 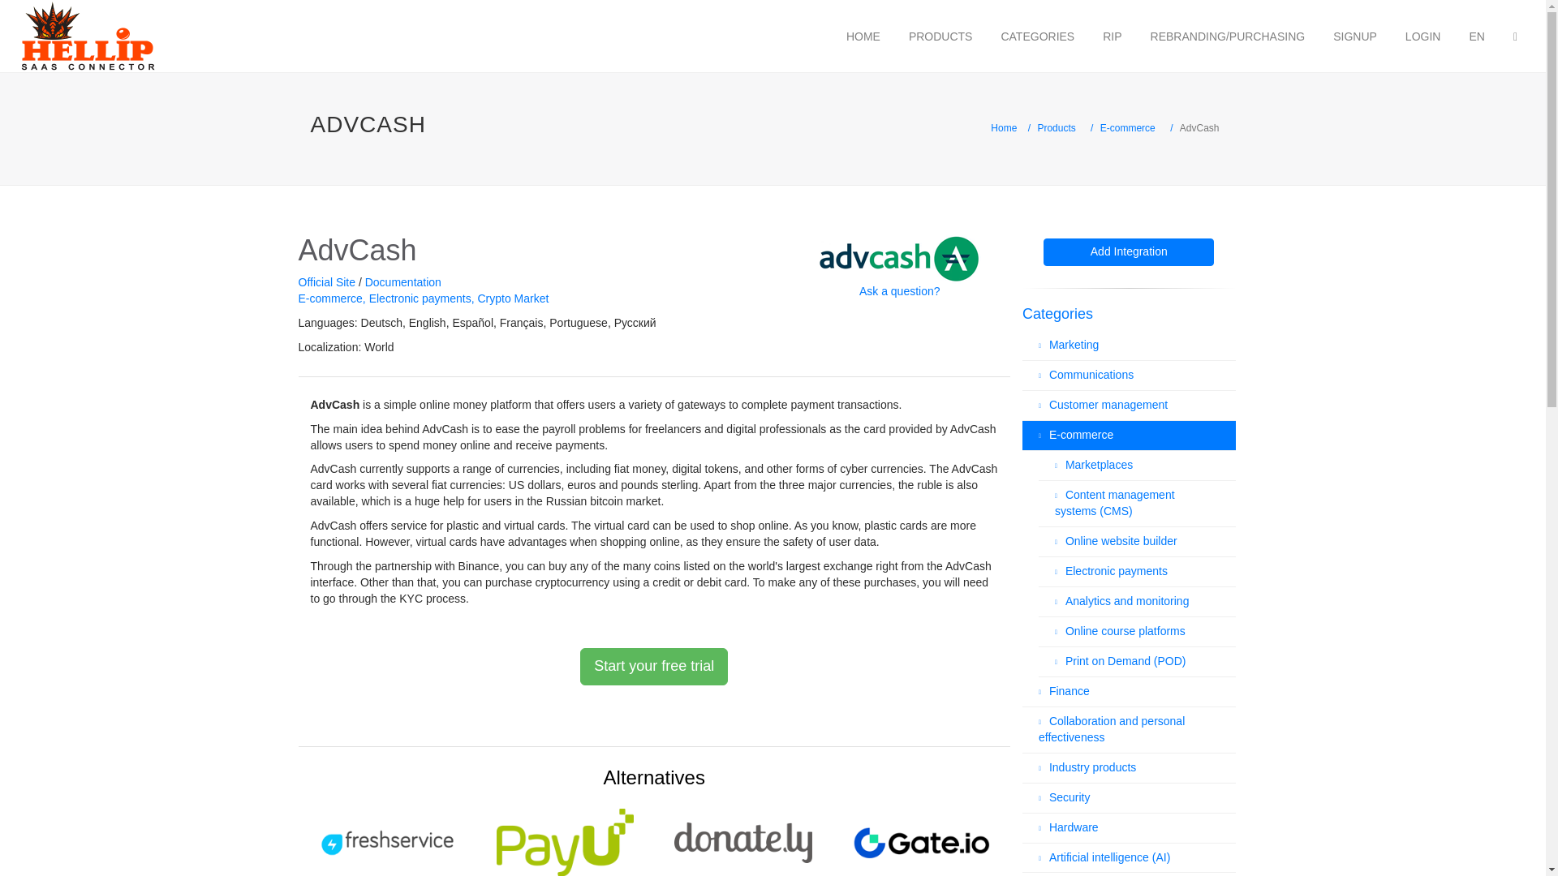 I want to click on Products, so click(x=1056, y=128).